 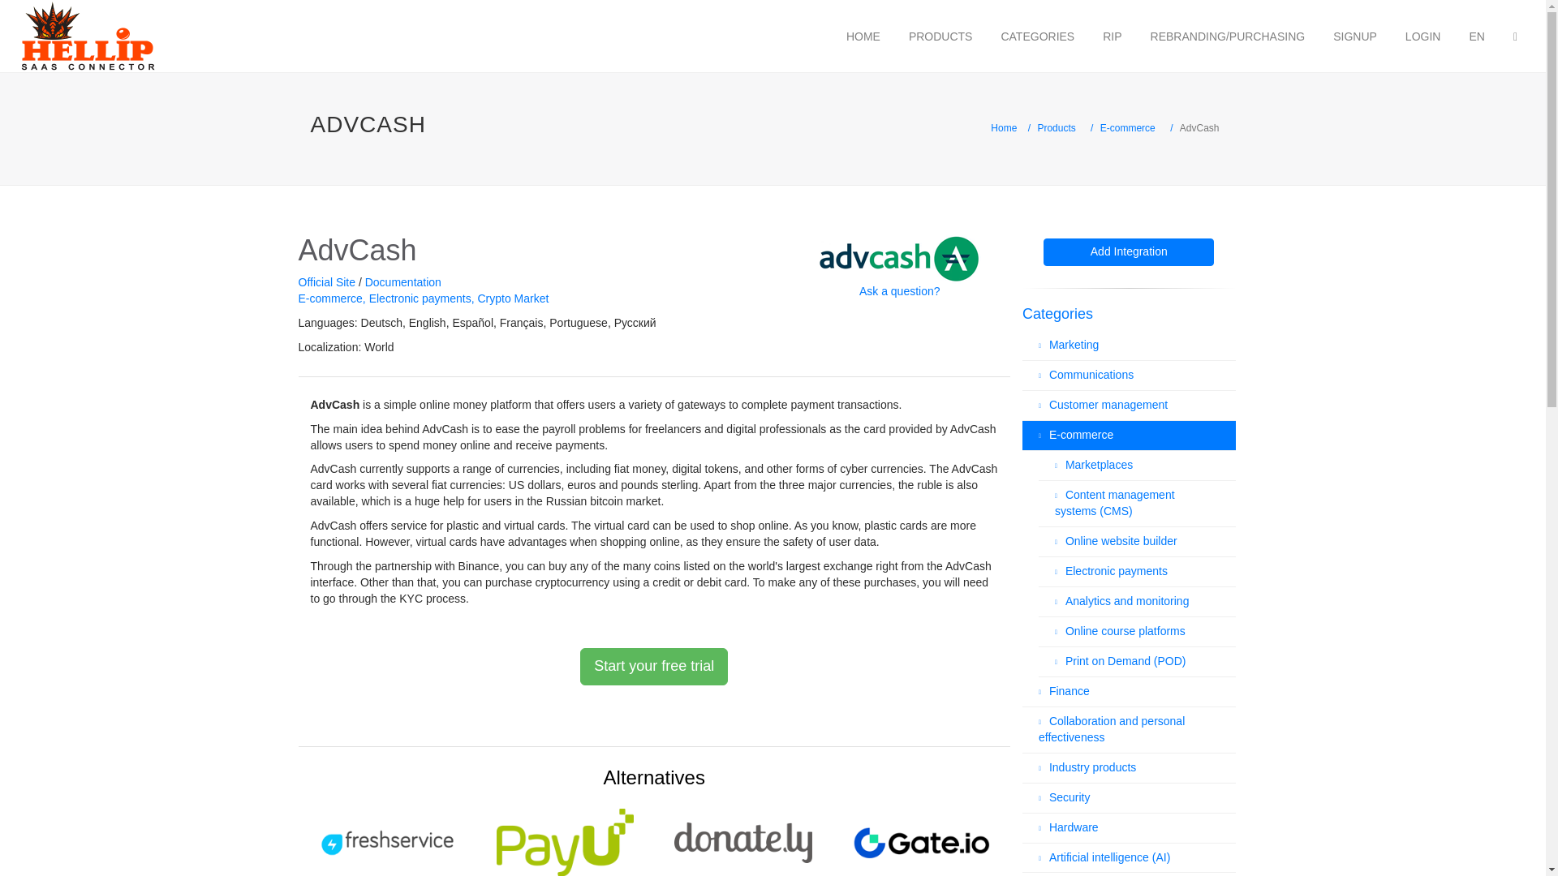 I want to click on Products, so click(x=1056, y=128).